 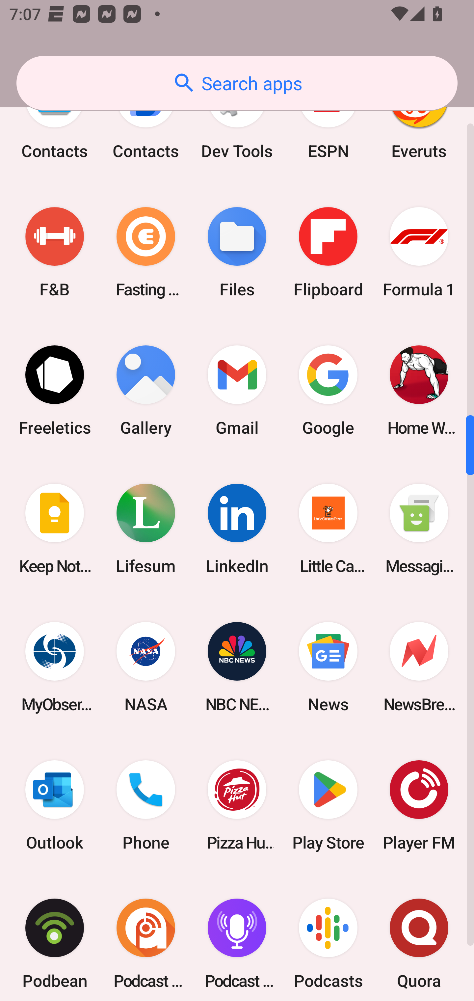 I want to click on Fasting Coach, so click(x=146, y=252).